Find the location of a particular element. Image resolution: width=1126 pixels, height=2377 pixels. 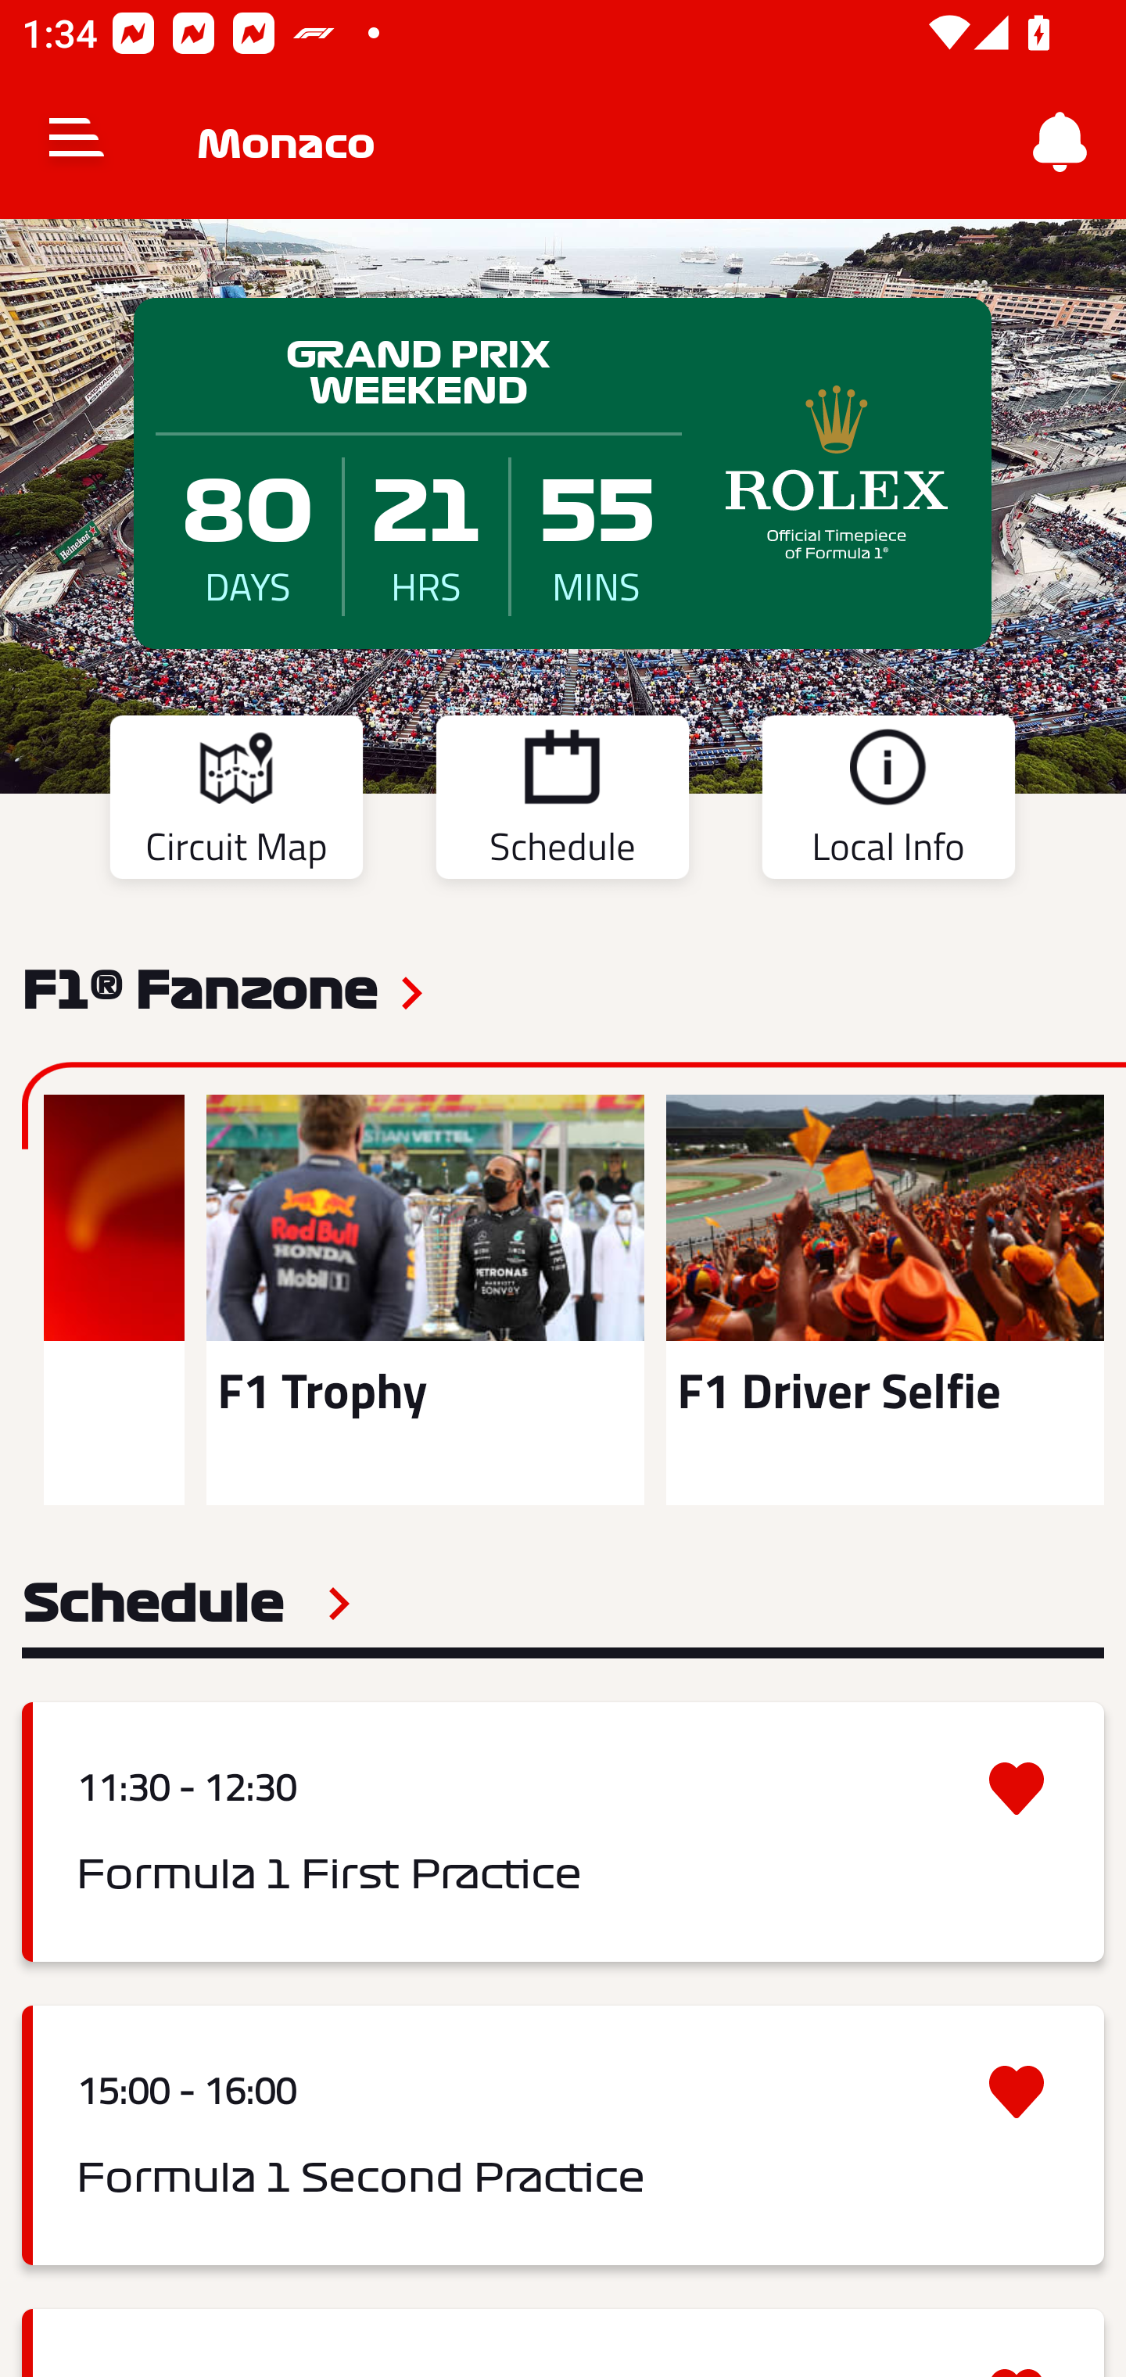

Notifications is located at coordinates (1060, 142).